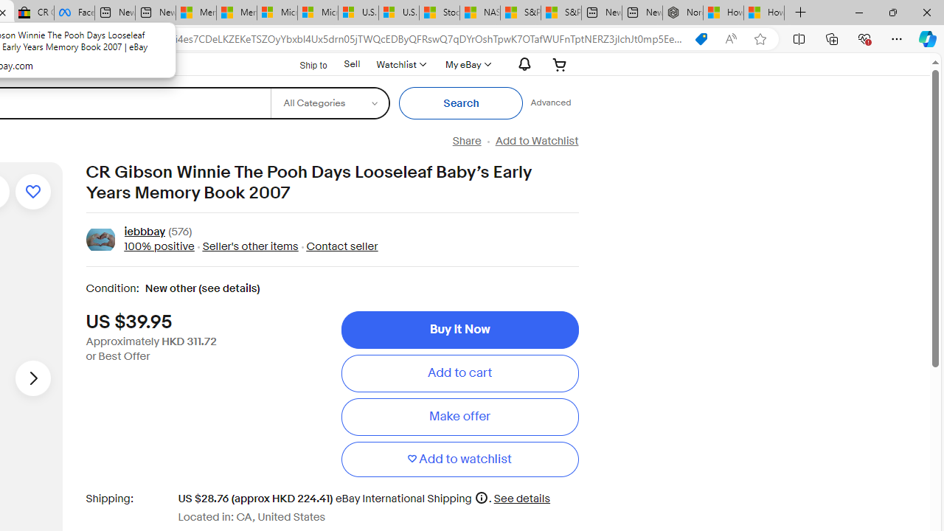 This screenshot has width=944, height=531. Describe the element at coordinates (459, 417) in the screenshot. I see `Make offer` at that location.